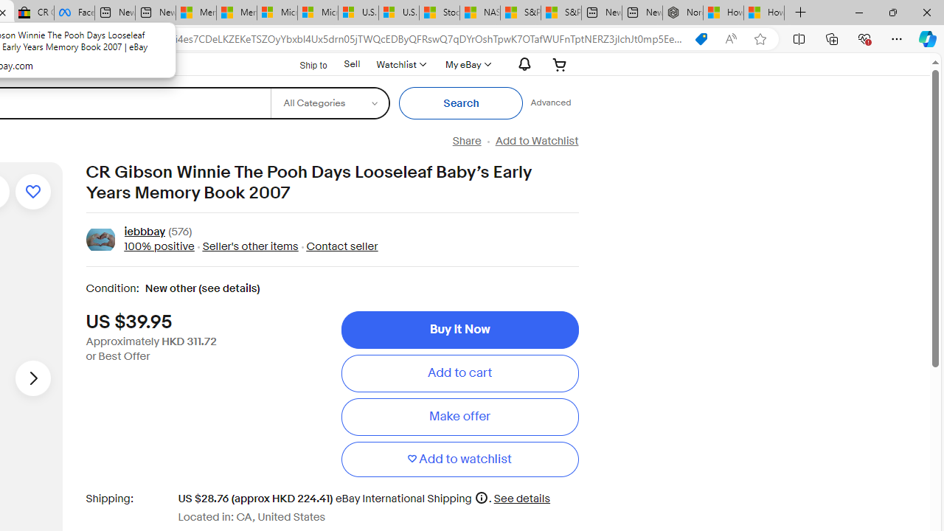 This screenshot has width=944, height=531. Describe the element at coordinates (459, 417) in the screenshot. I see `Make offer` at that location.